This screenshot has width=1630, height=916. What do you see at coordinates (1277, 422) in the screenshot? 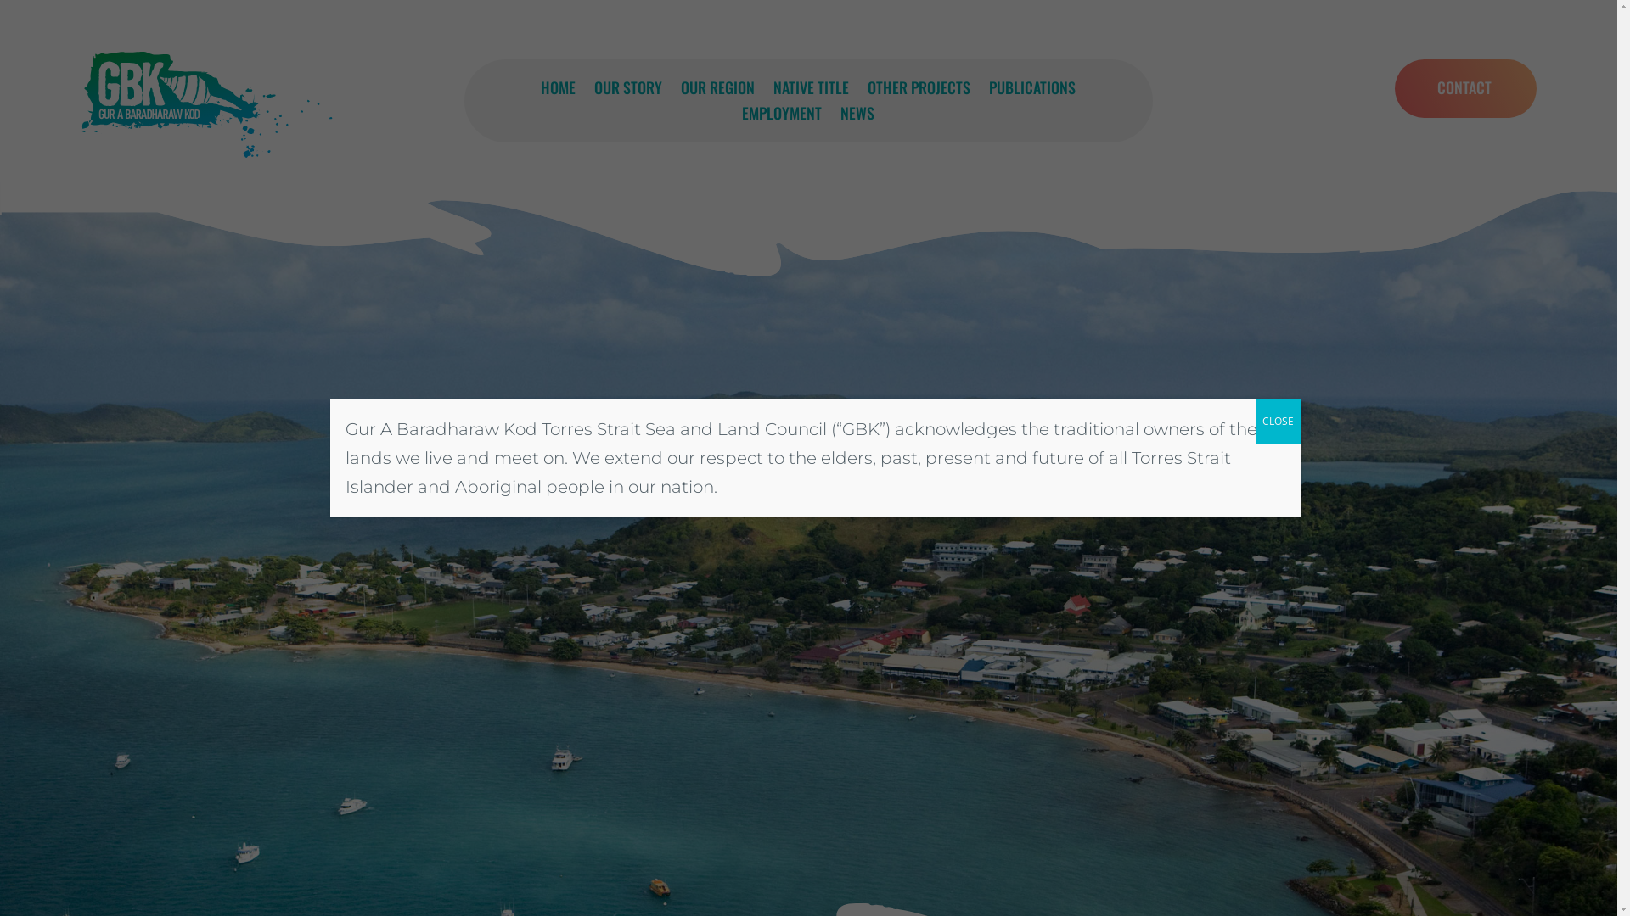
I see `CLOSE` at bounding box center [1277, 422].